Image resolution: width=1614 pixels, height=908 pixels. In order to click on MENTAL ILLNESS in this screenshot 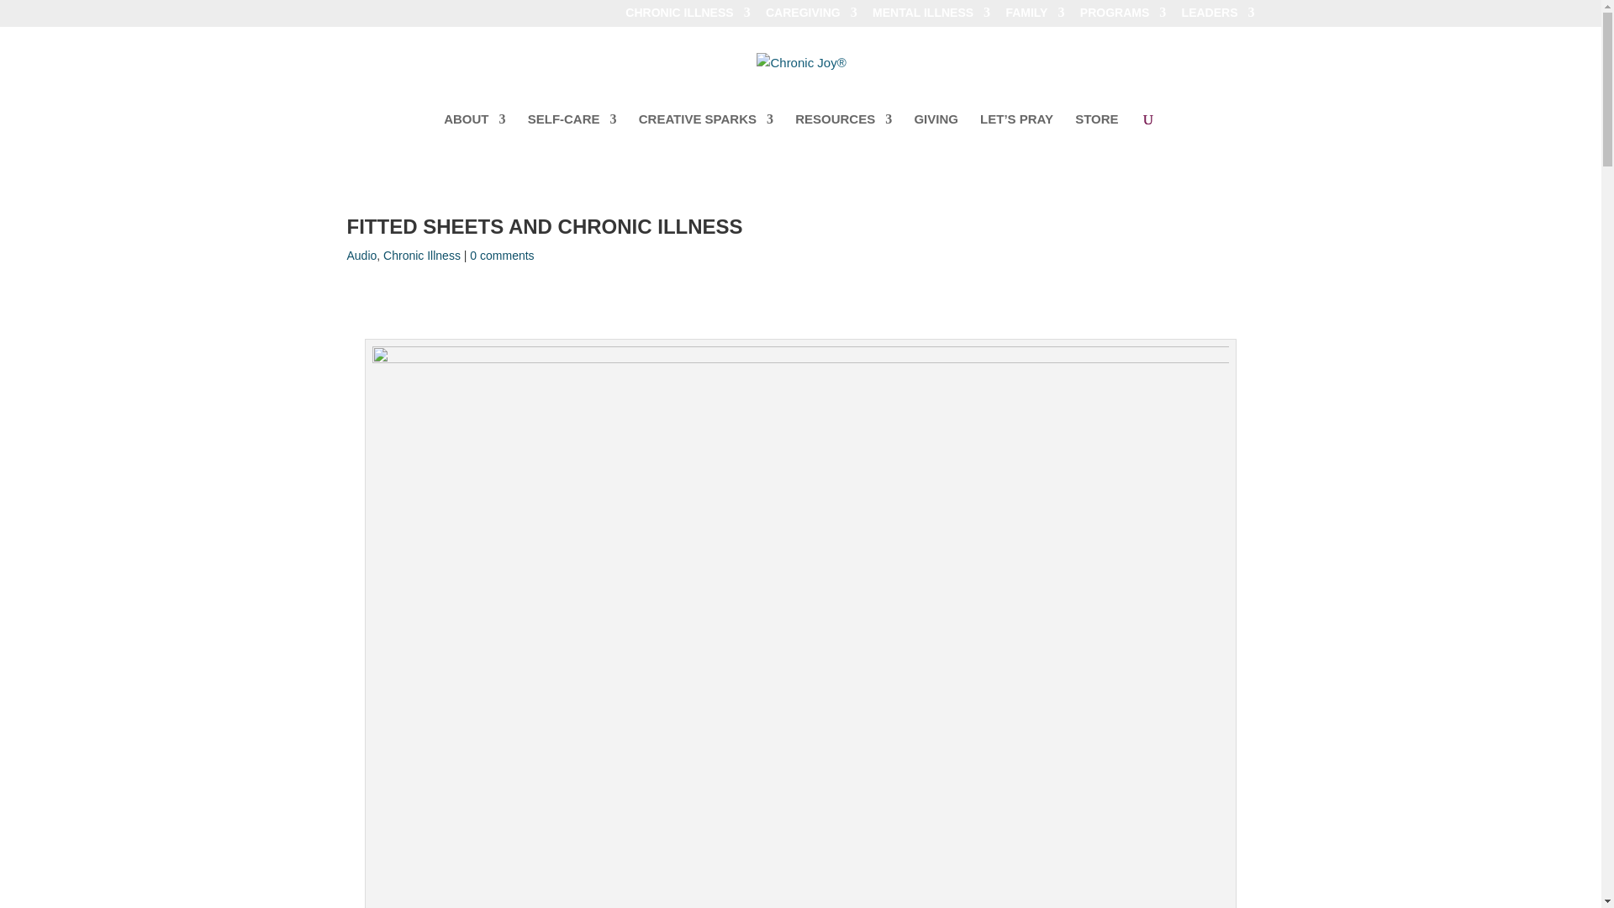, I will do `click(931, 17)`.